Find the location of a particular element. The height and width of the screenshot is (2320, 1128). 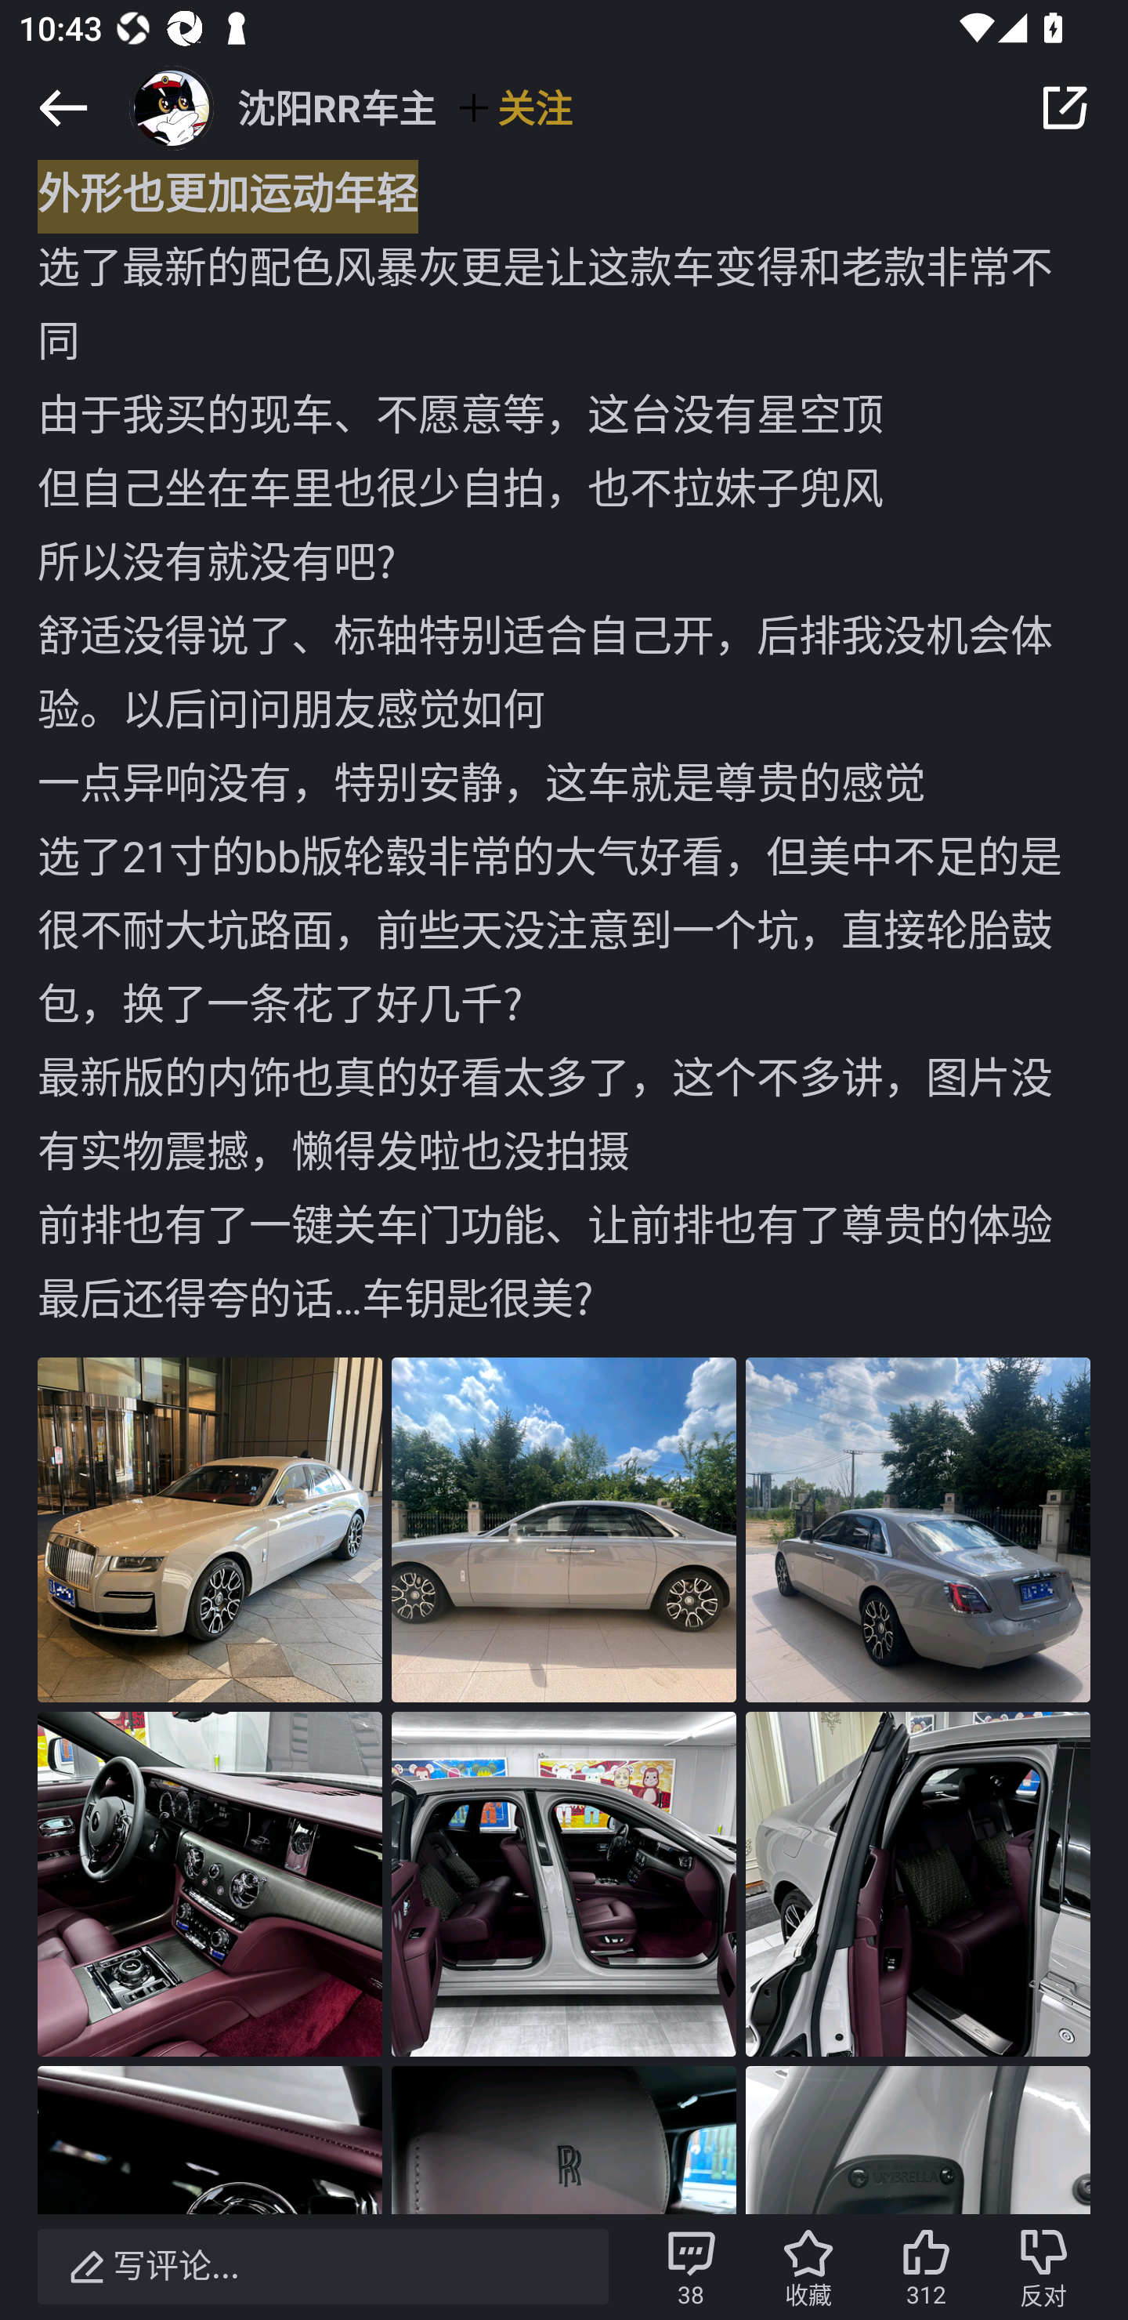

收藏 is located at coordinates (808, 2267).